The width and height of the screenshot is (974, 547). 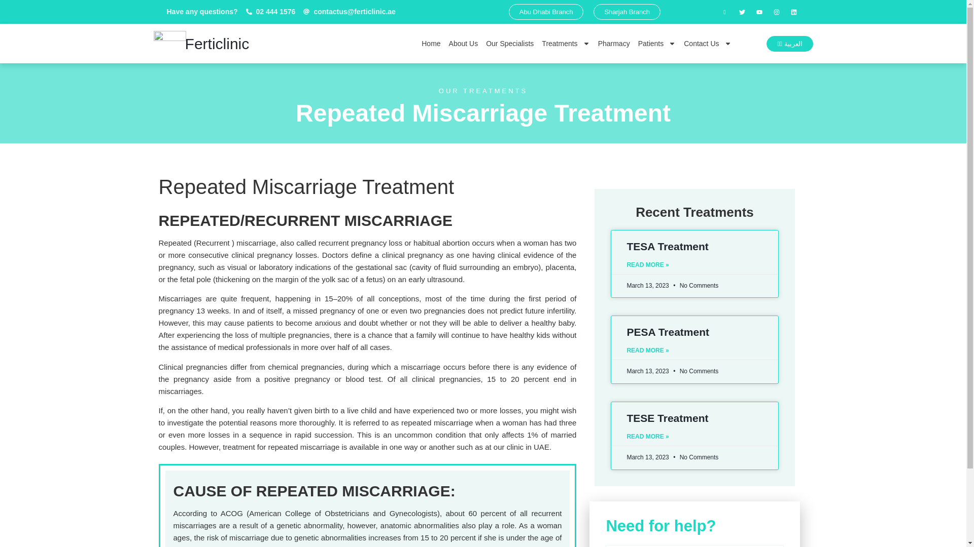 I want to click on Abu Dhabi Branch, so click(x=546, y=11).